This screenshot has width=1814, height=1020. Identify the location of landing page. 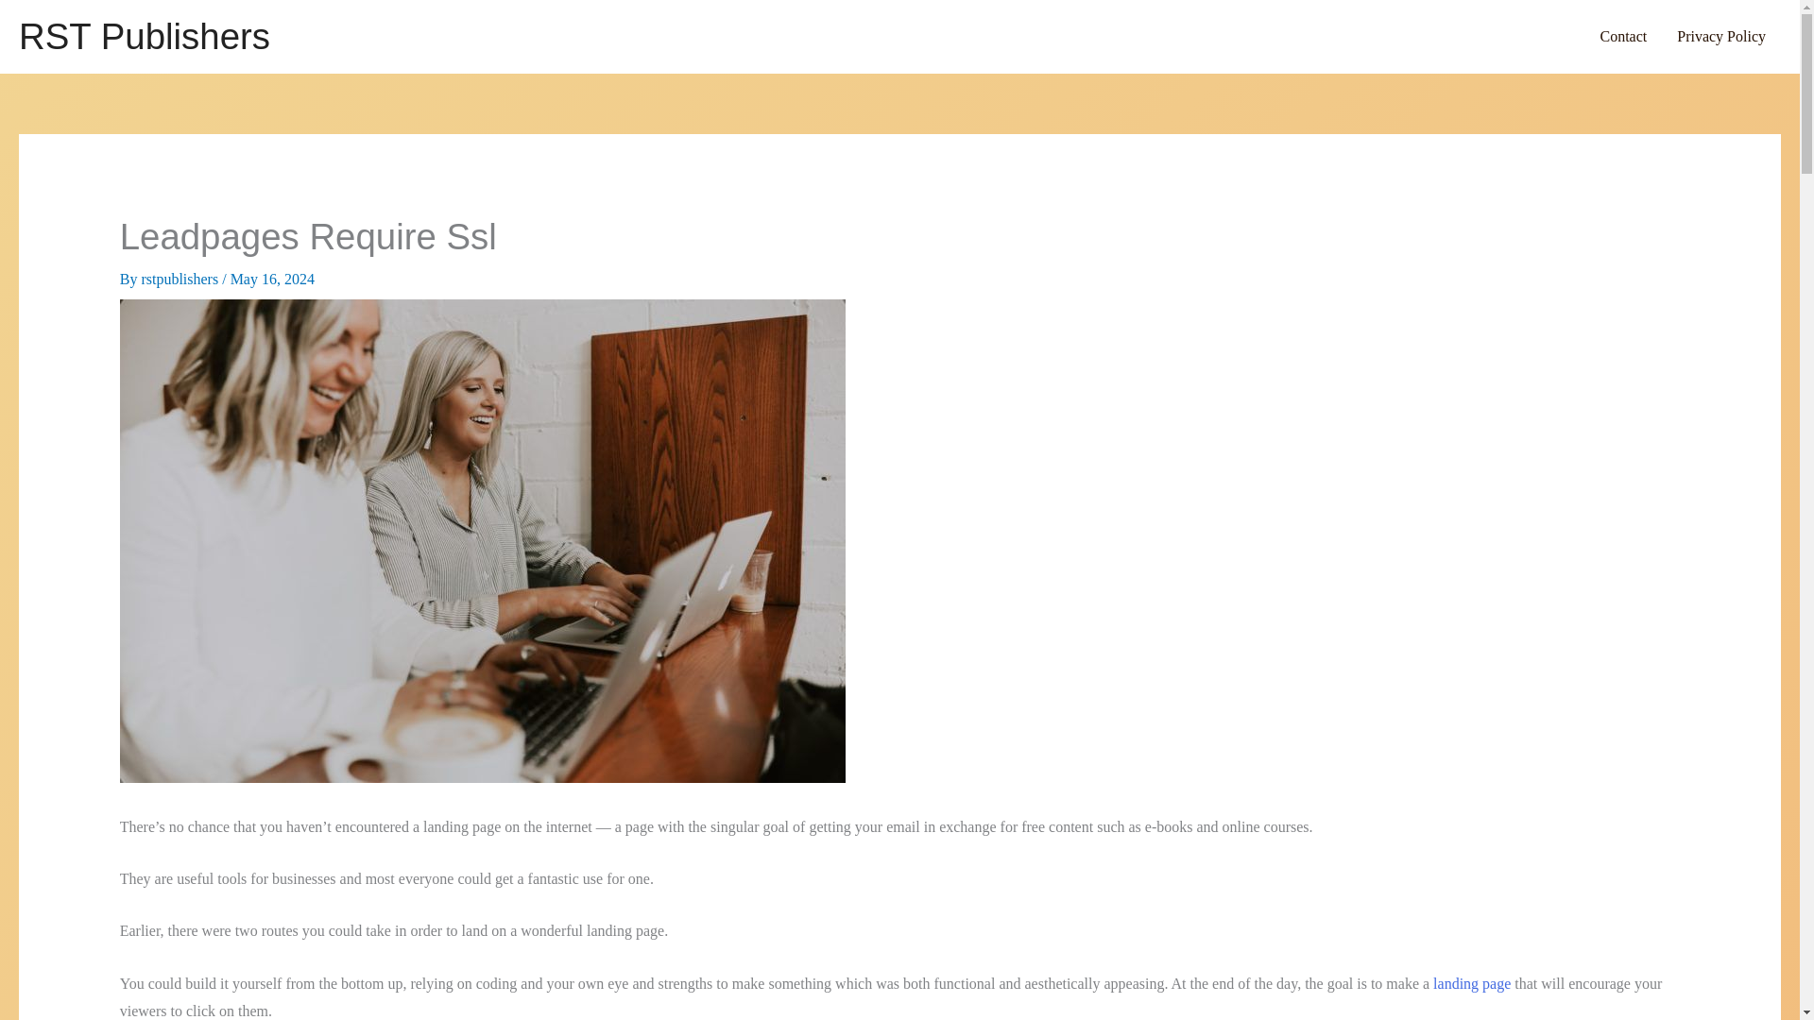
(1472, 982).